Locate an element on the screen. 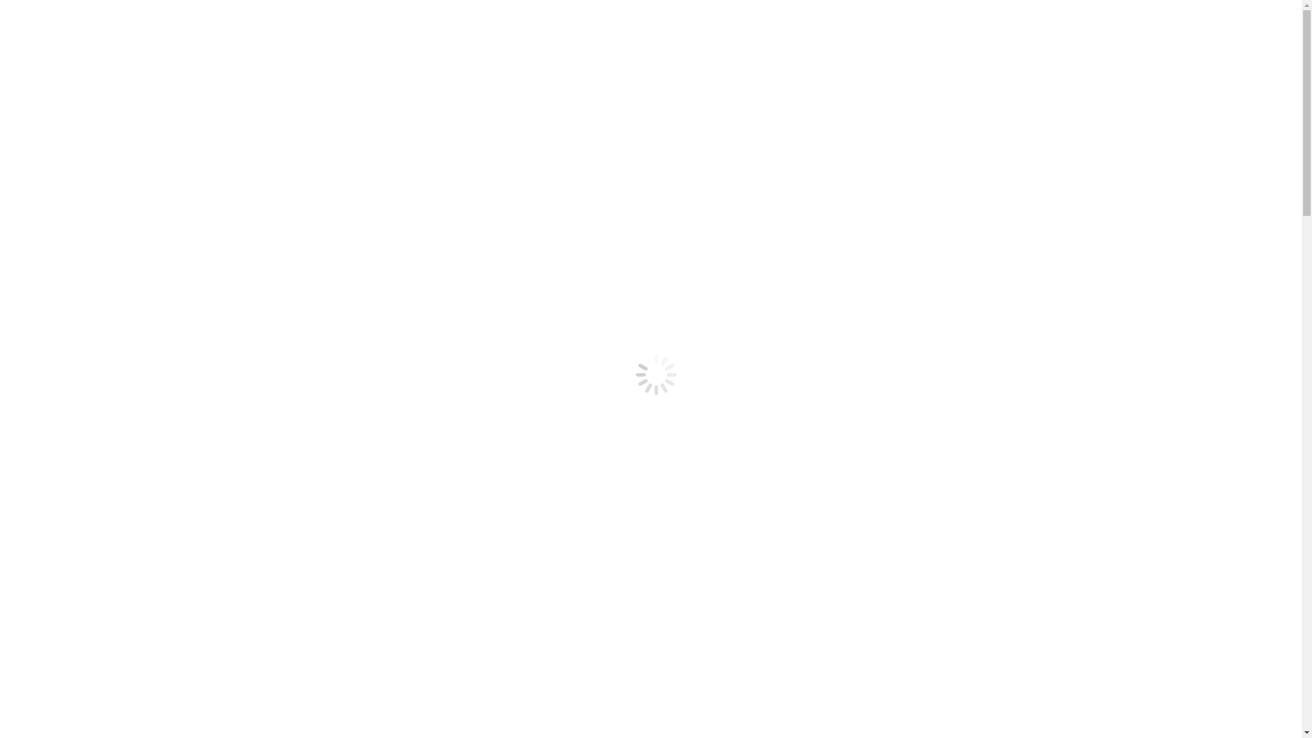  forecast for conifer is located at coordinates (443, 687).